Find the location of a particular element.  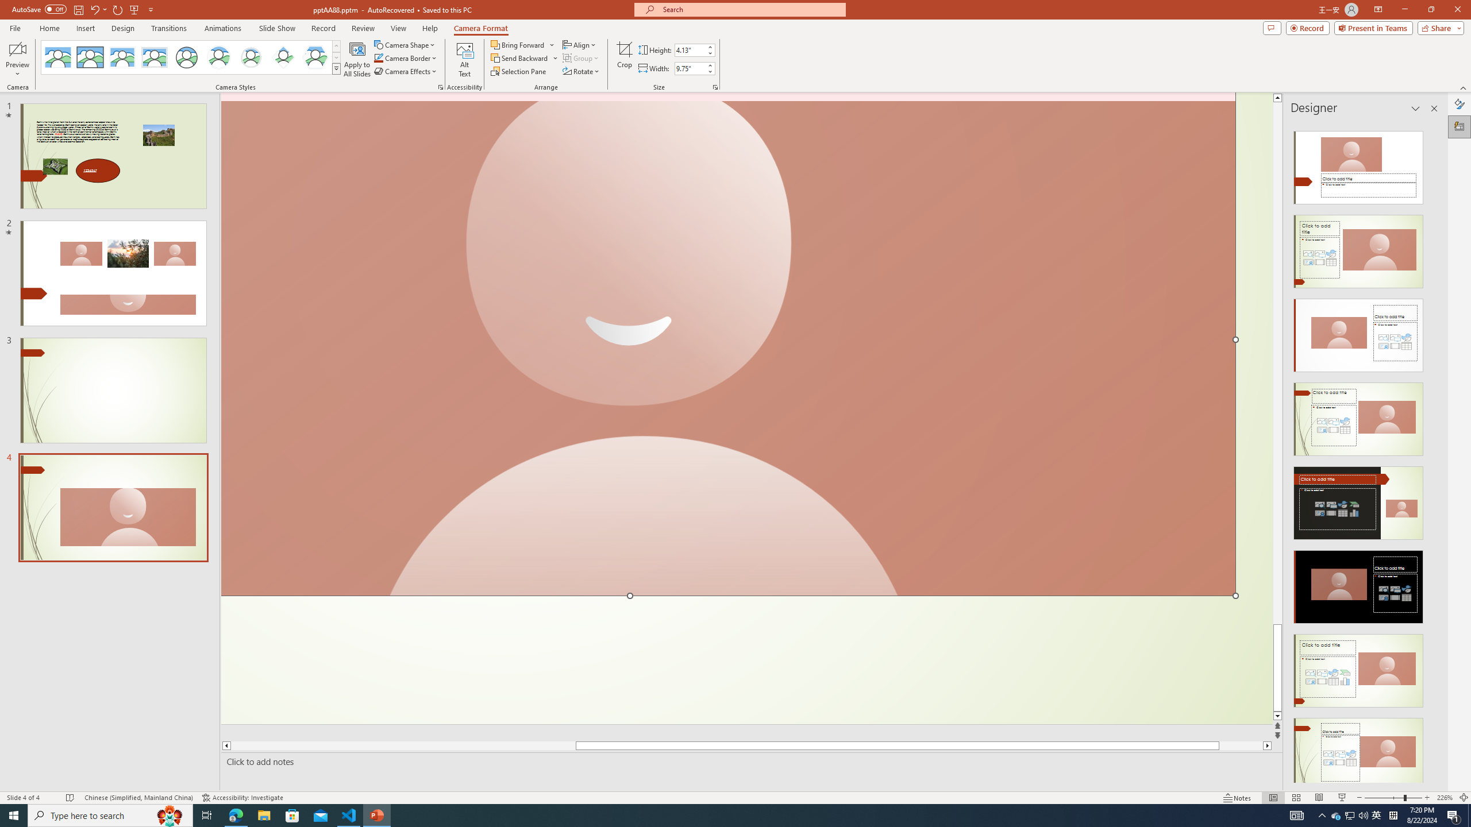

Selection Pane... is located at coordinates (519, 71).